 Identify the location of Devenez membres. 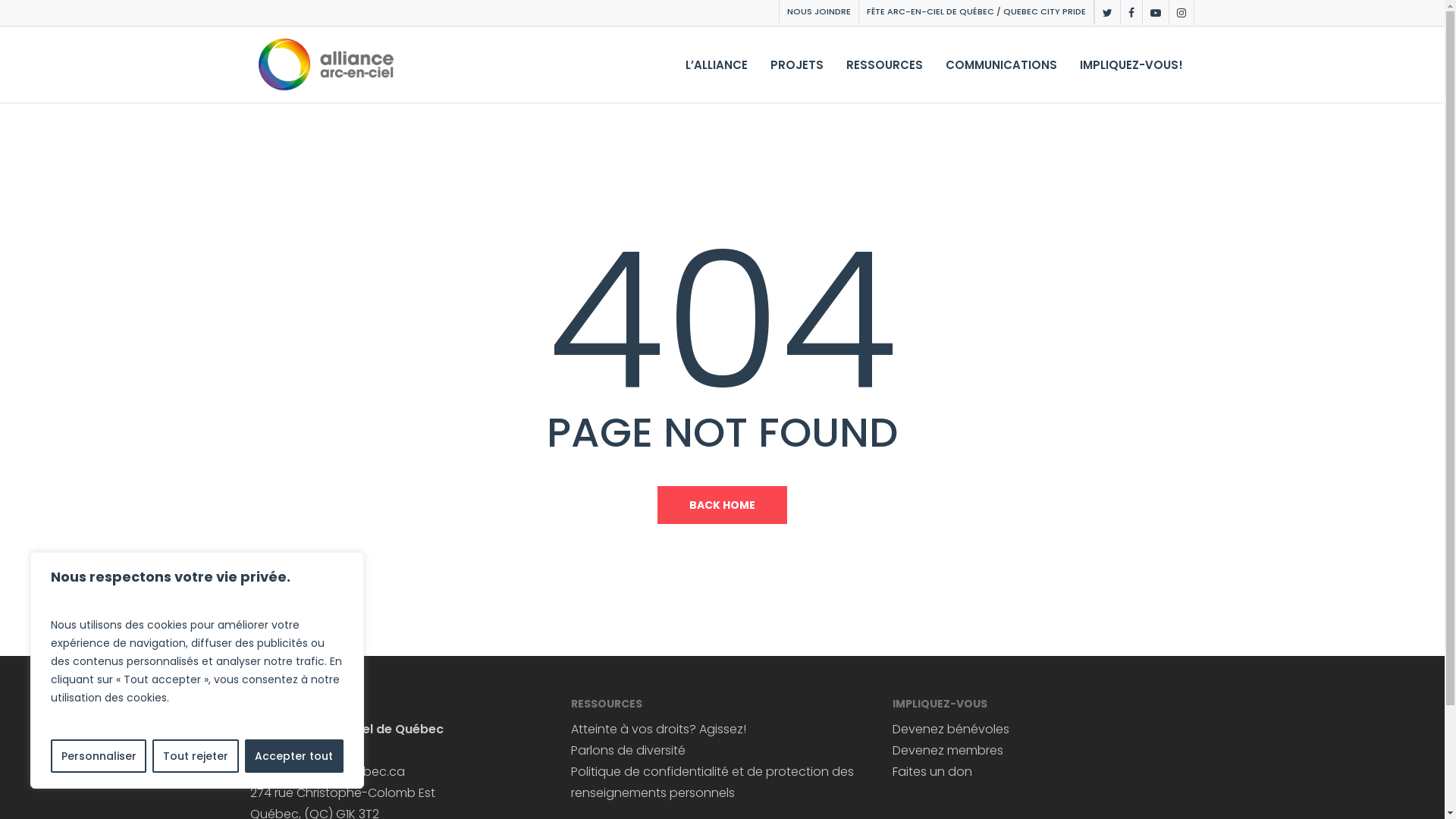
(948, 751).